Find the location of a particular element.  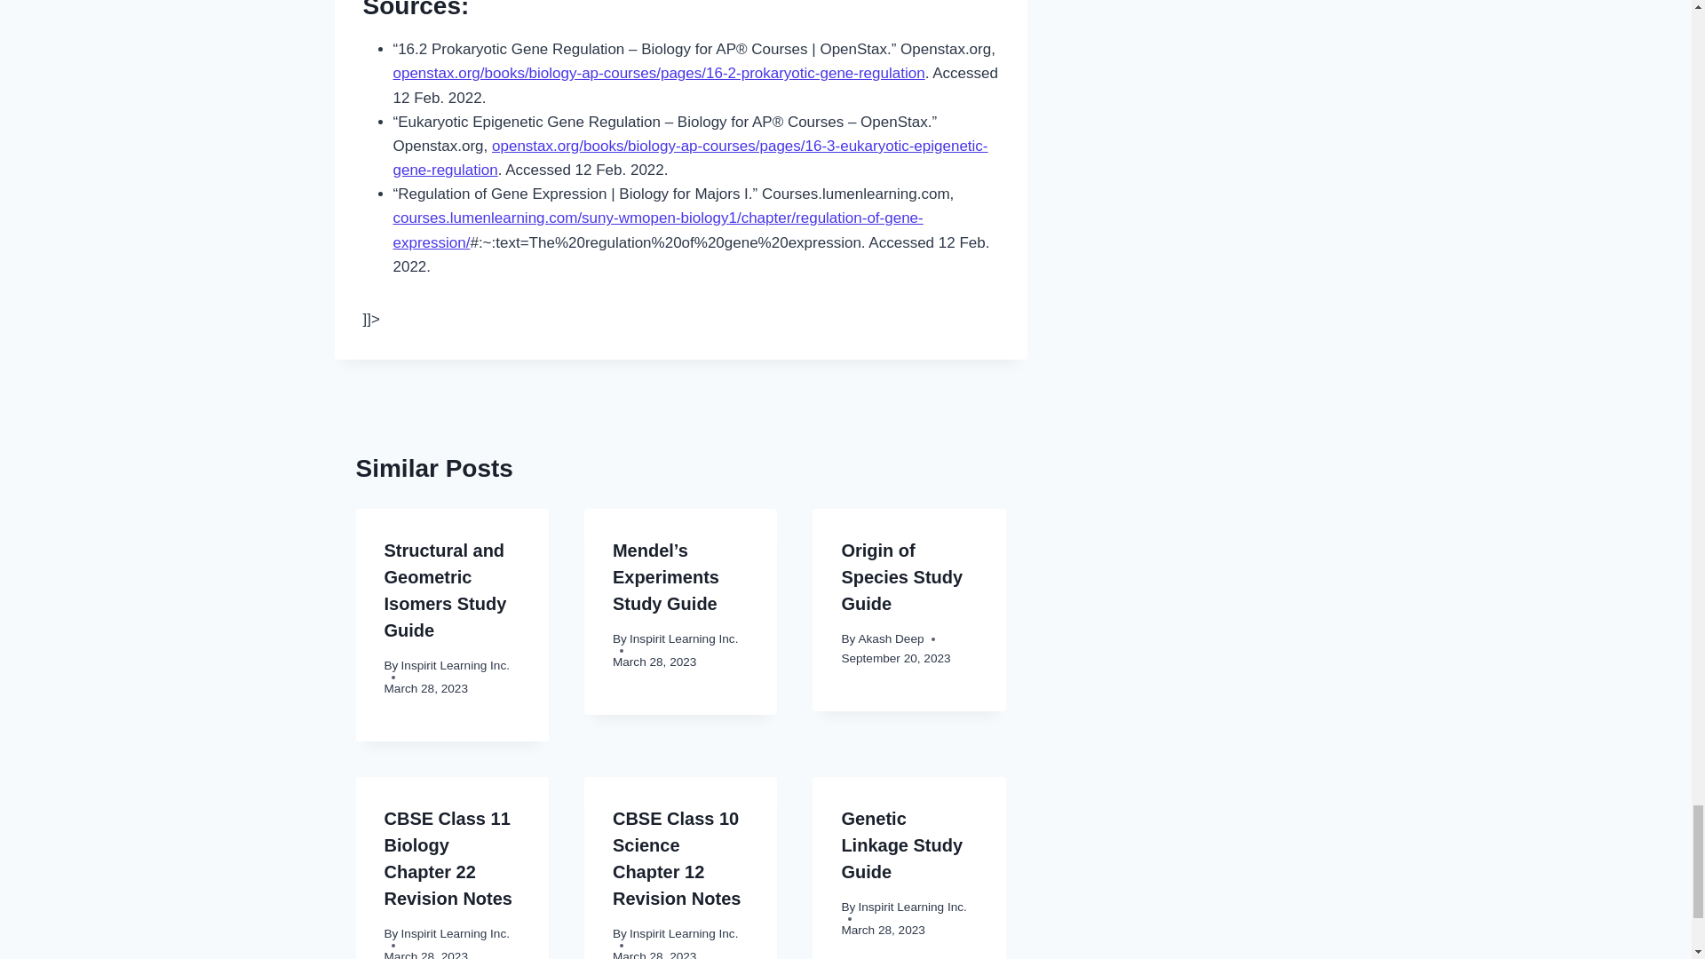

Origin of Species Study Guide is located at coordinates (901, 577).